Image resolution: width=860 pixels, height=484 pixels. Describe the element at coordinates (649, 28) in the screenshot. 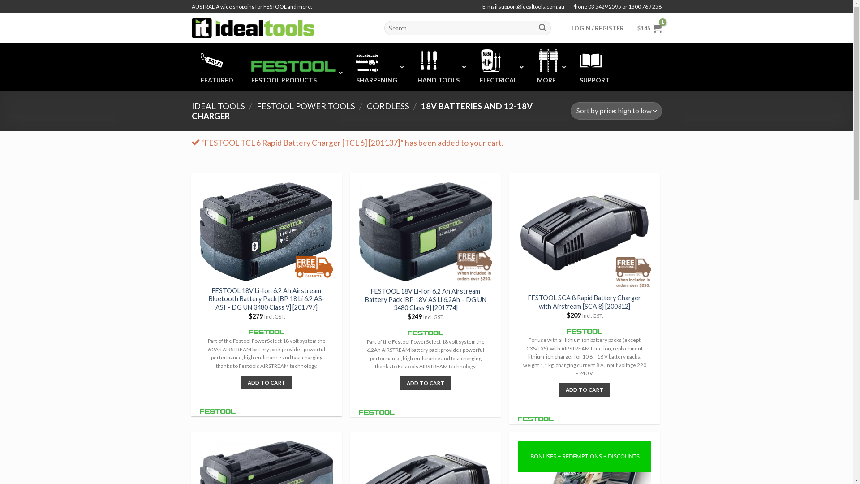

I see `$145` at that location.